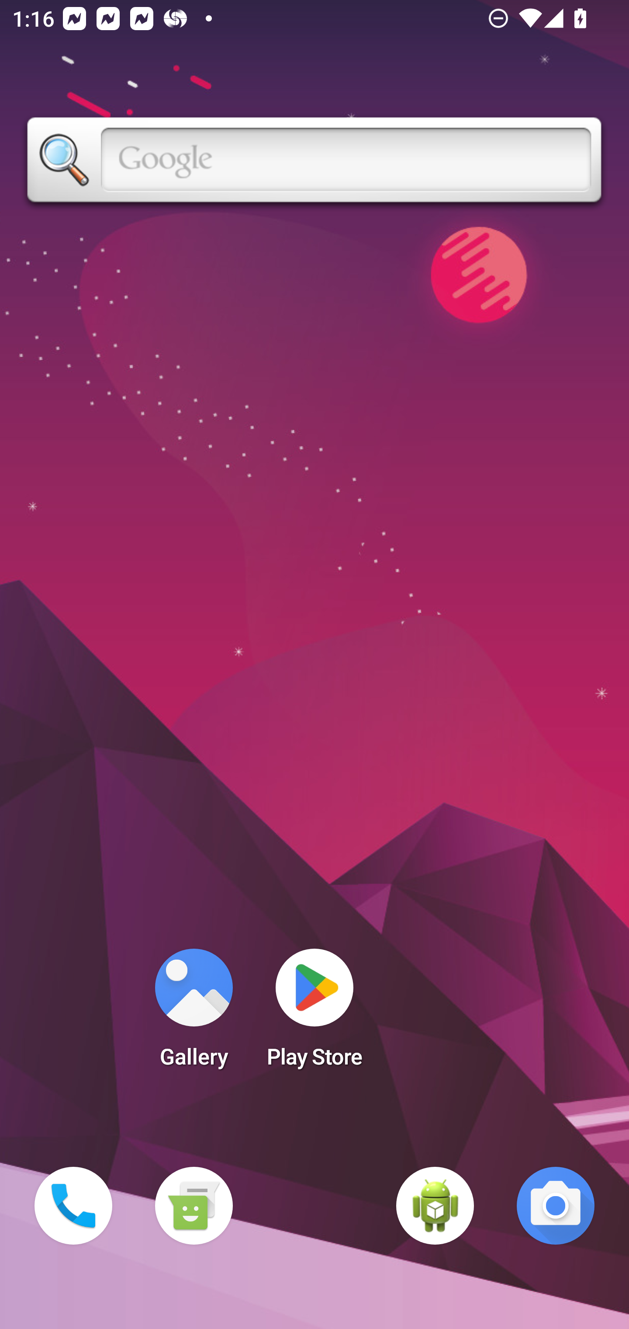 This screenshot has width=629, height=1329. What do you see at coordinates (314, 1013) in the screenshot?
I see `Play Store` at bounding box center [314, 1013].